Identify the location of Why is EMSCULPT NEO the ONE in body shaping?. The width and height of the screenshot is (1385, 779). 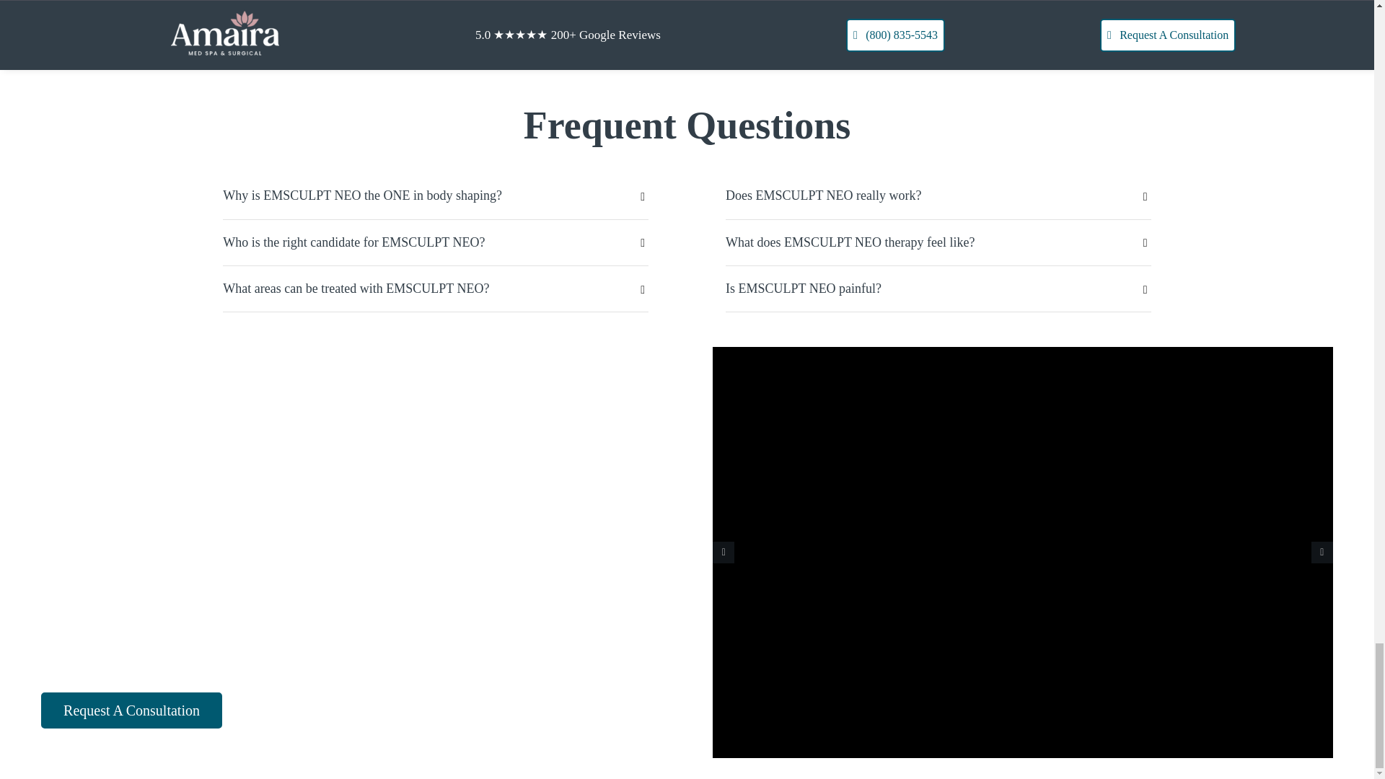
(436, 195).